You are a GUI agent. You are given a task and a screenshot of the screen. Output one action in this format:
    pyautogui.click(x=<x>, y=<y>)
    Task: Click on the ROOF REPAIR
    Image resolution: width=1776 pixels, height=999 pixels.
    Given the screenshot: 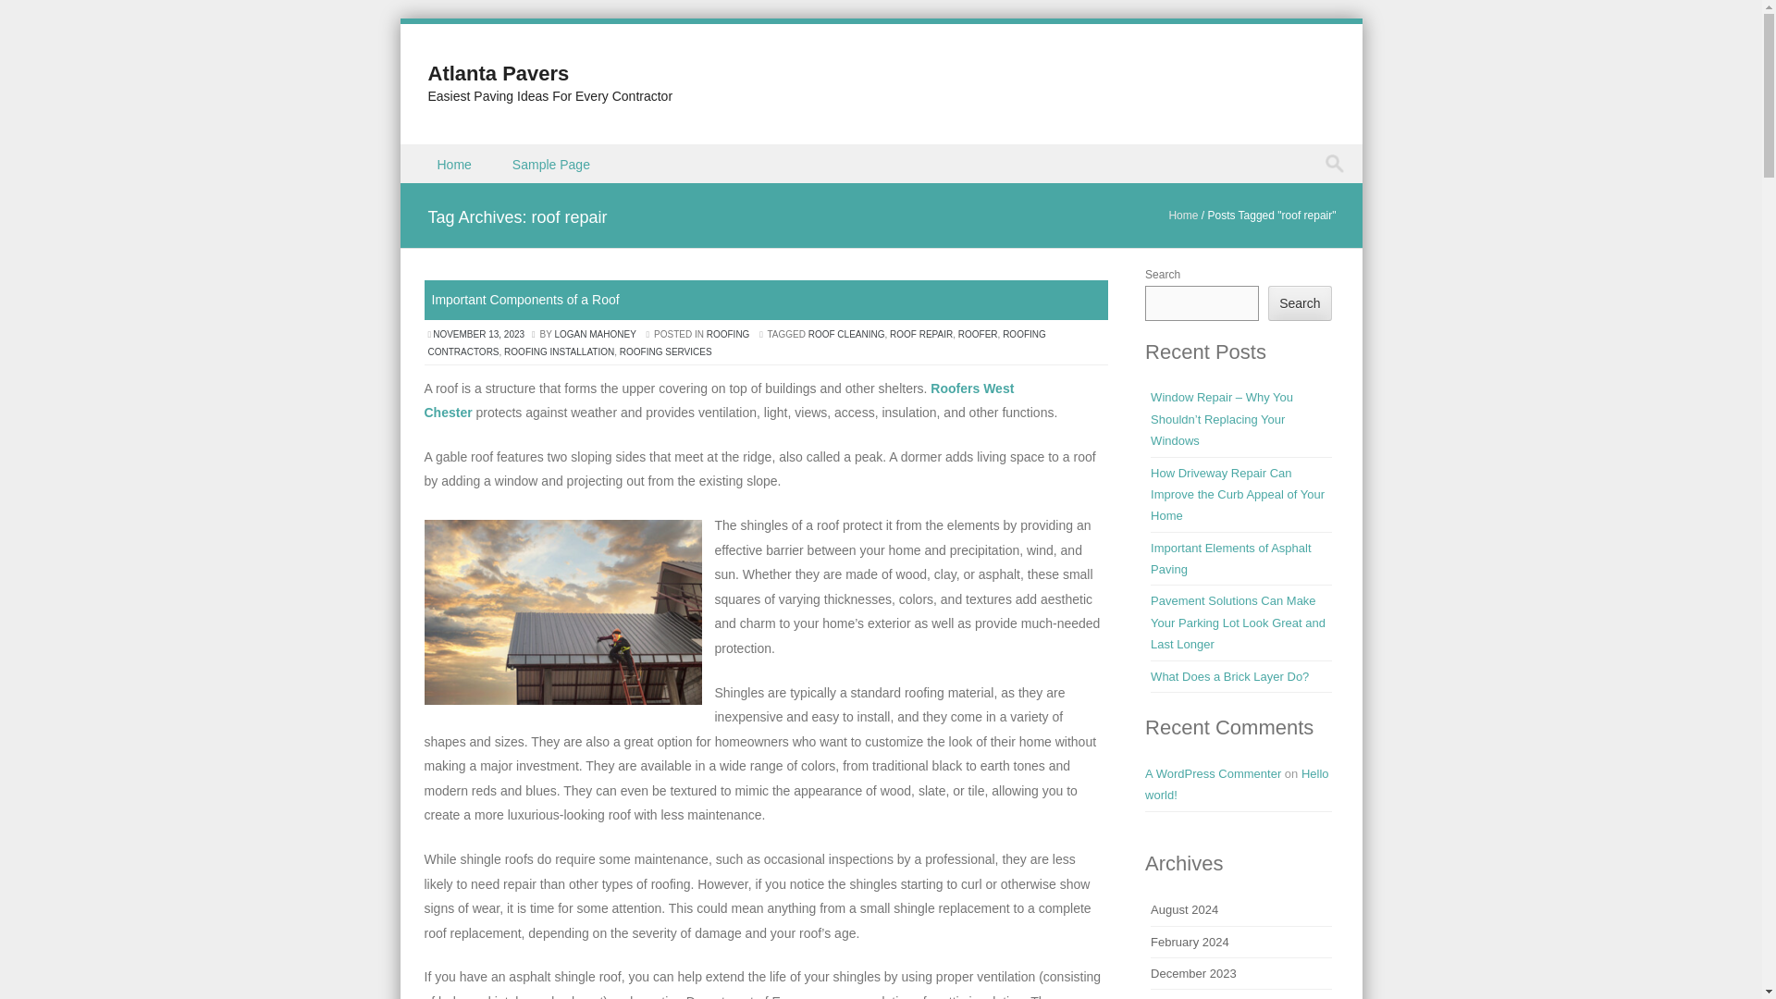 What is the action you would take?
    pyautogui.click(x=920, y=335)
    